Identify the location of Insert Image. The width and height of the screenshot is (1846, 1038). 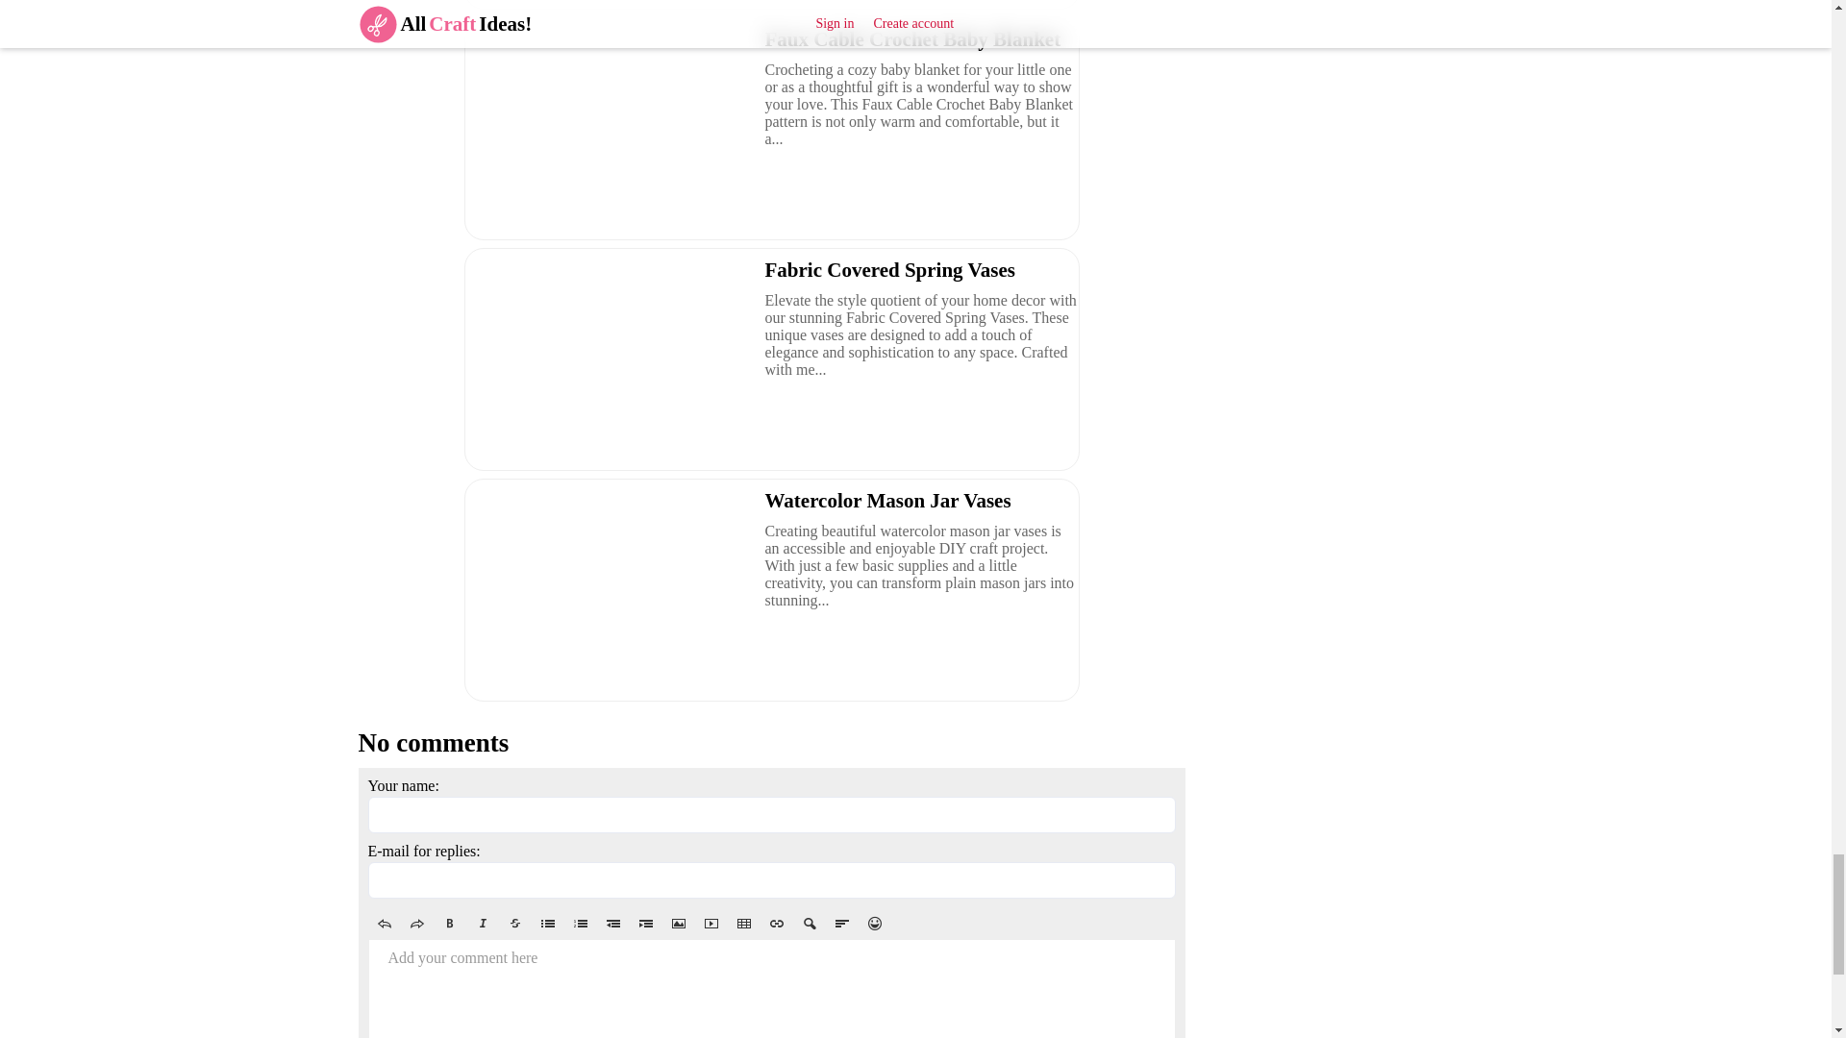
(677, 924).